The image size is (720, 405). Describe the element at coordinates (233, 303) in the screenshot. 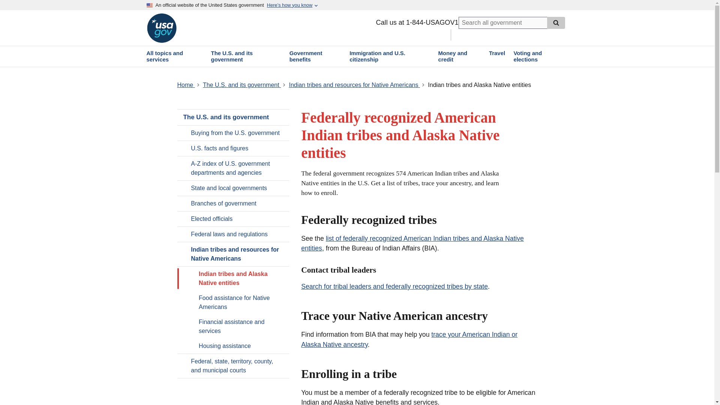

I see `Food assistance for Native Americans` at that location.